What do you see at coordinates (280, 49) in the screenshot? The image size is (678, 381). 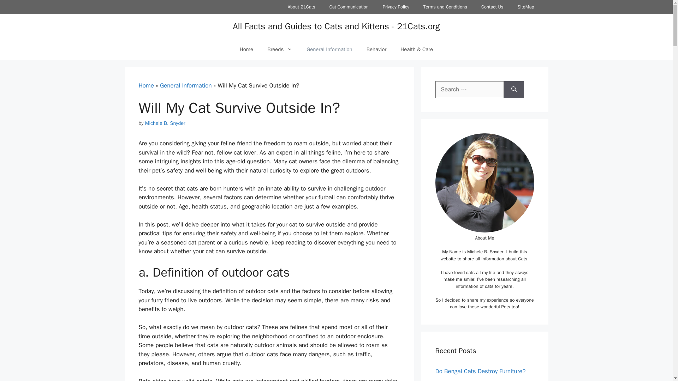 I see `Breeds` at bounding box center [280, 49].